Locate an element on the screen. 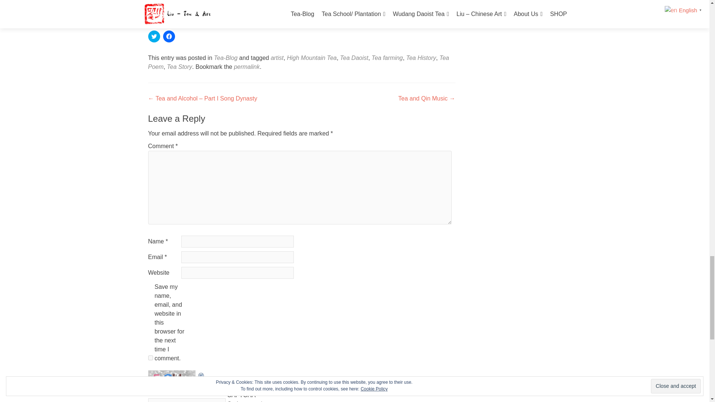 Image resolution: width=715 pixels, height=402 pixels. Refresh is located at coordinates (201, 374).